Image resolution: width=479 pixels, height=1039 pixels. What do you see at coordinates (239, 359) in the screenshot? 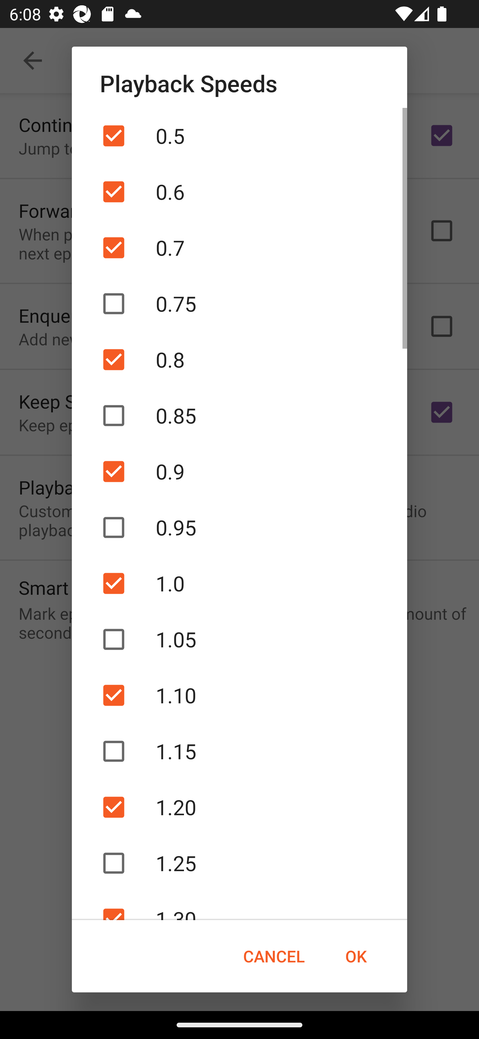
I see `0.8` at bounding box center [239, 359].